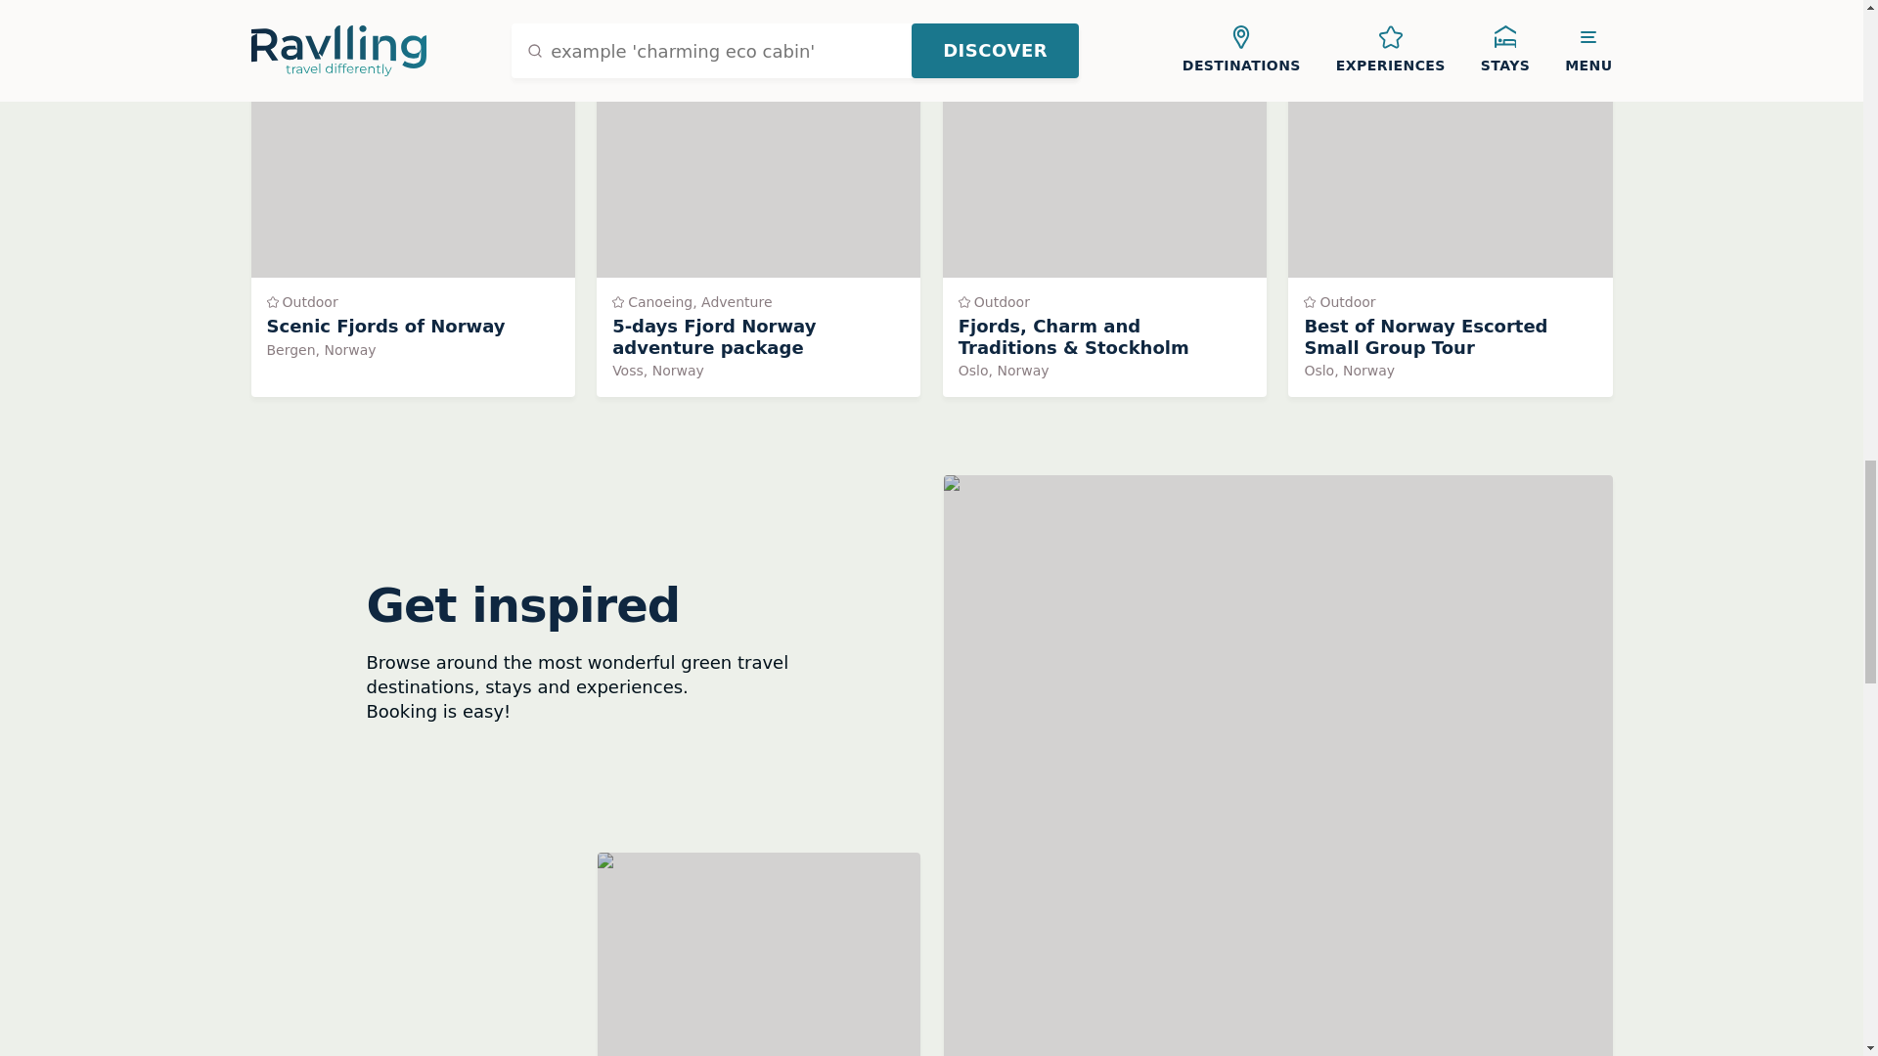  What do you see at coordinates (758, 954) in the screenshot?
I see `Scenic Fjords of Norway` at bounding box center [758, 954].